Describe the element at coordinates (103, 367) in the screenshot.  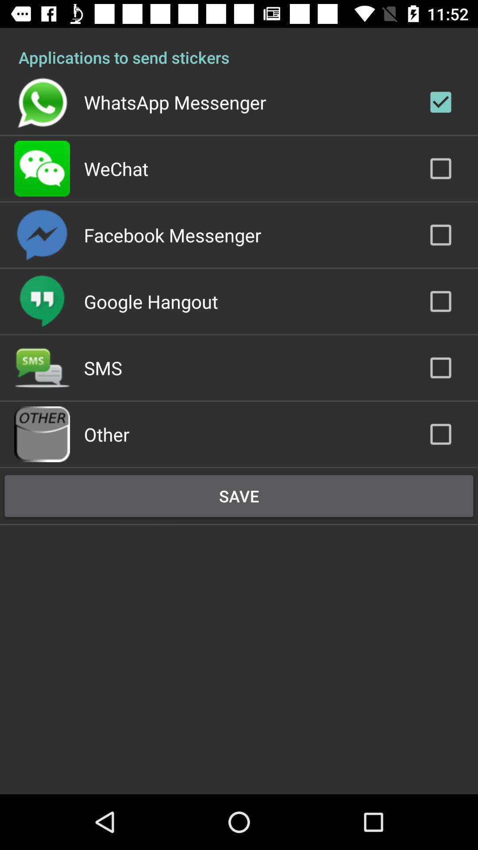
I see `choose the sms item` at that location.